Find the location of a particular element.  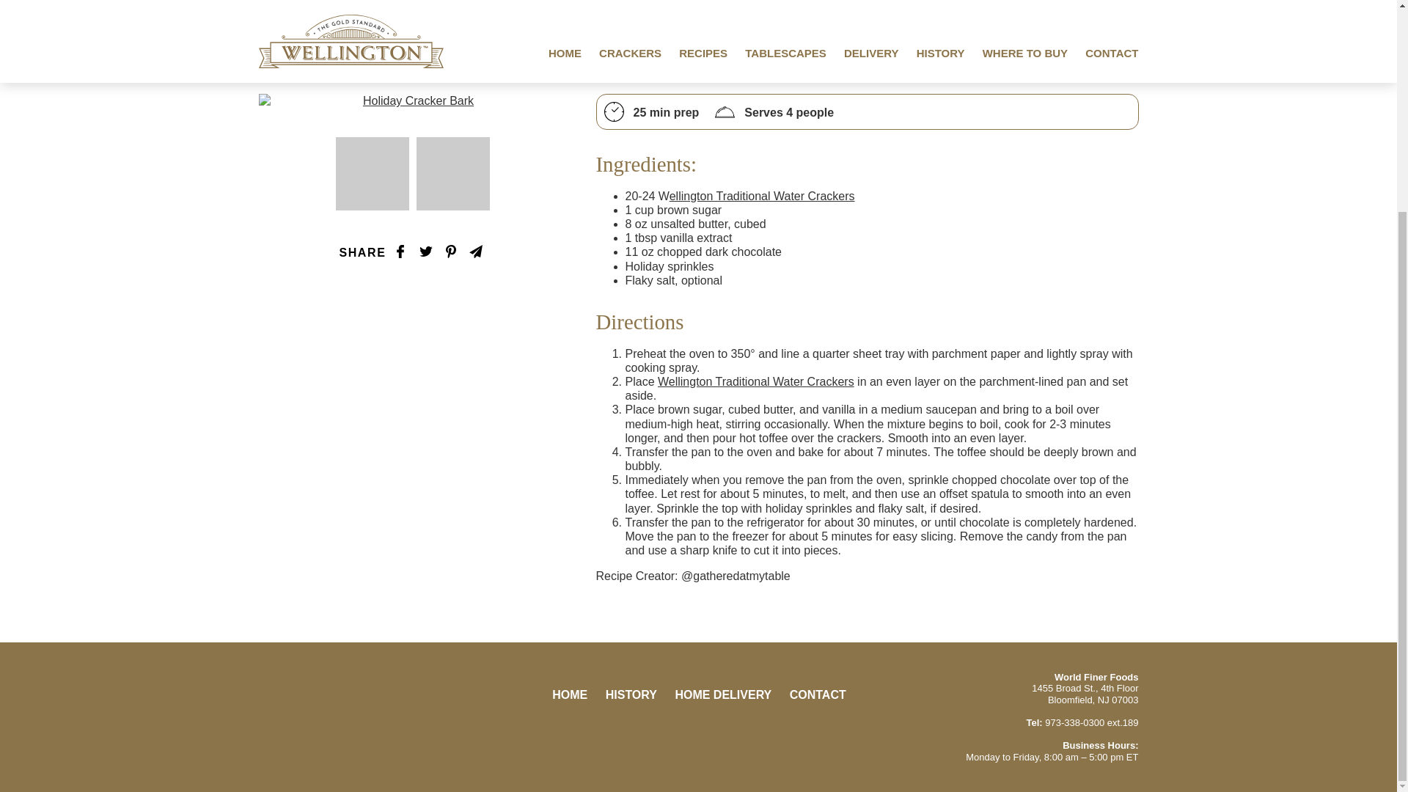

ellington Traditional Water Crackers is located at coordinates (762, 197).